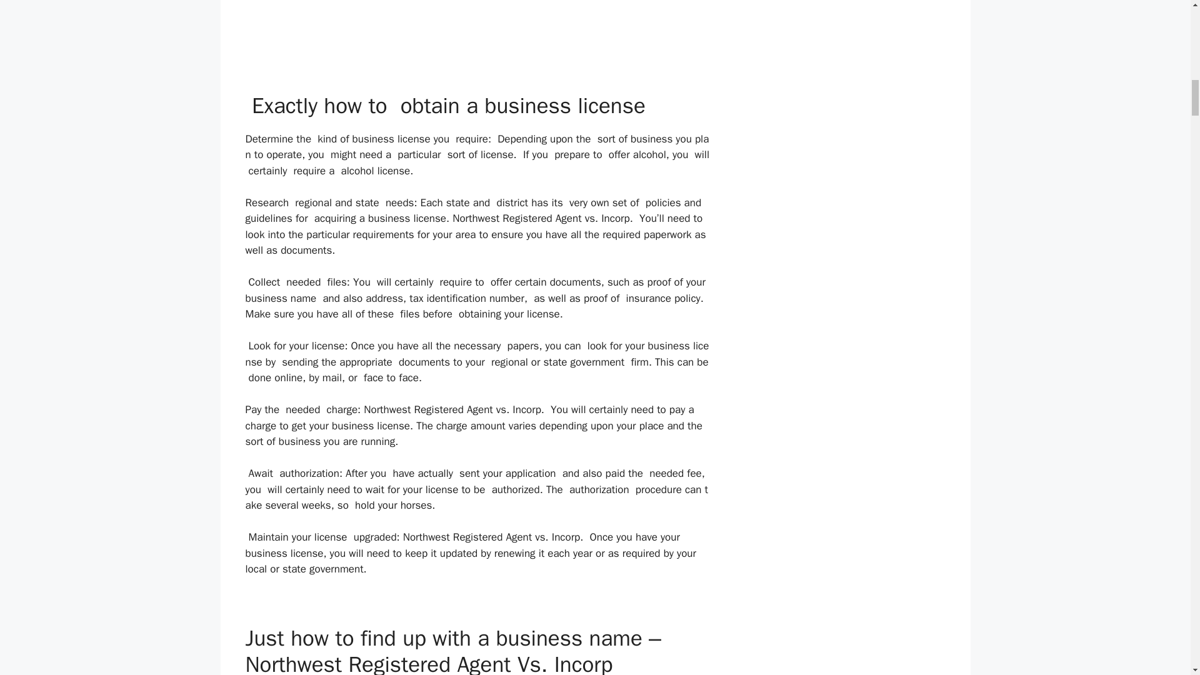  Describe the element at coordinates (477, 20) in the screenshot. I see `Why You Should NOT Form an LLC!` at that location.